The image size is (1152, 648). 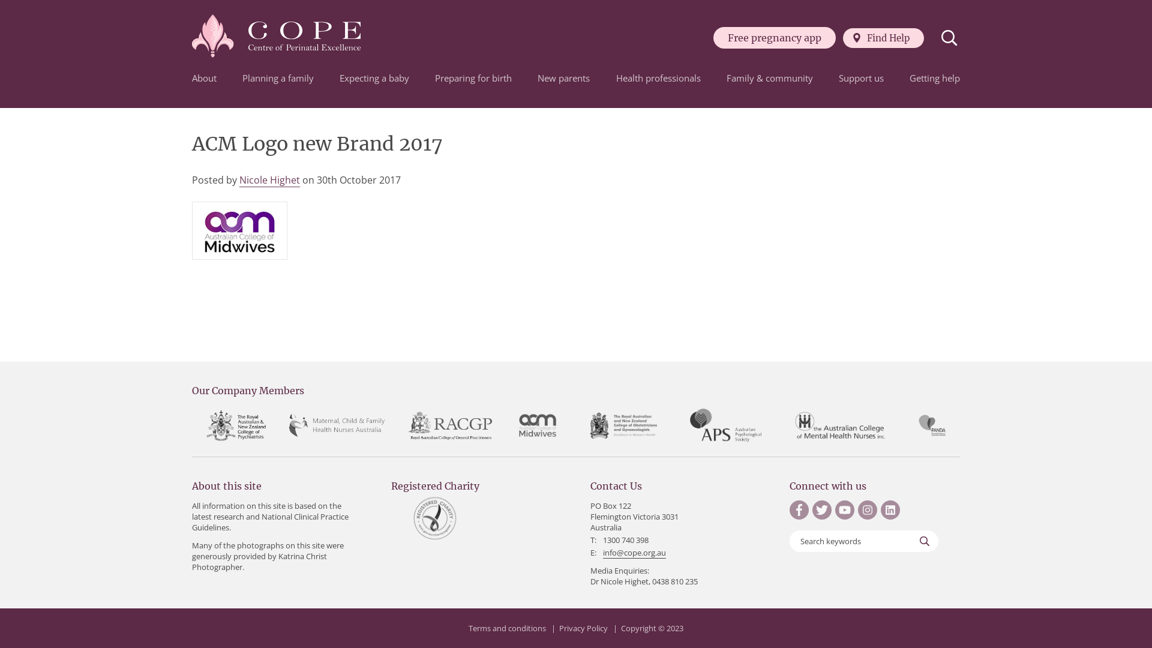 I want to click on Add us on LinkedIn, so click(x=890, y=510).